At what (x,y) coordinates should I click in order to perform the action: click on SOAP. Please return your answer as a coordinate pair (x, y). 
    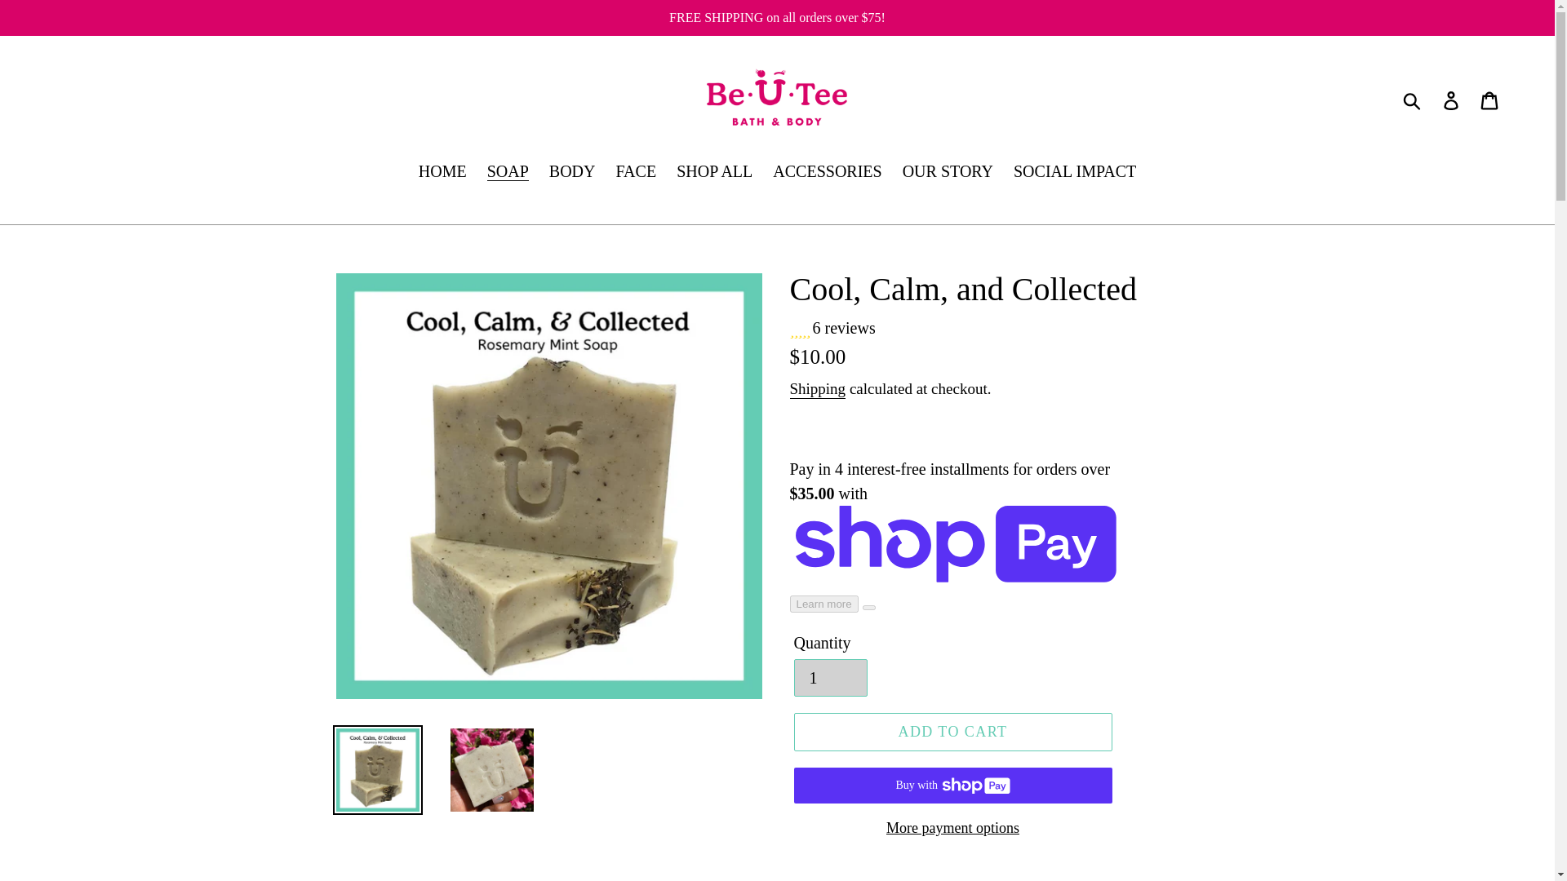
    Looking at the image, I should click on (508, 172).